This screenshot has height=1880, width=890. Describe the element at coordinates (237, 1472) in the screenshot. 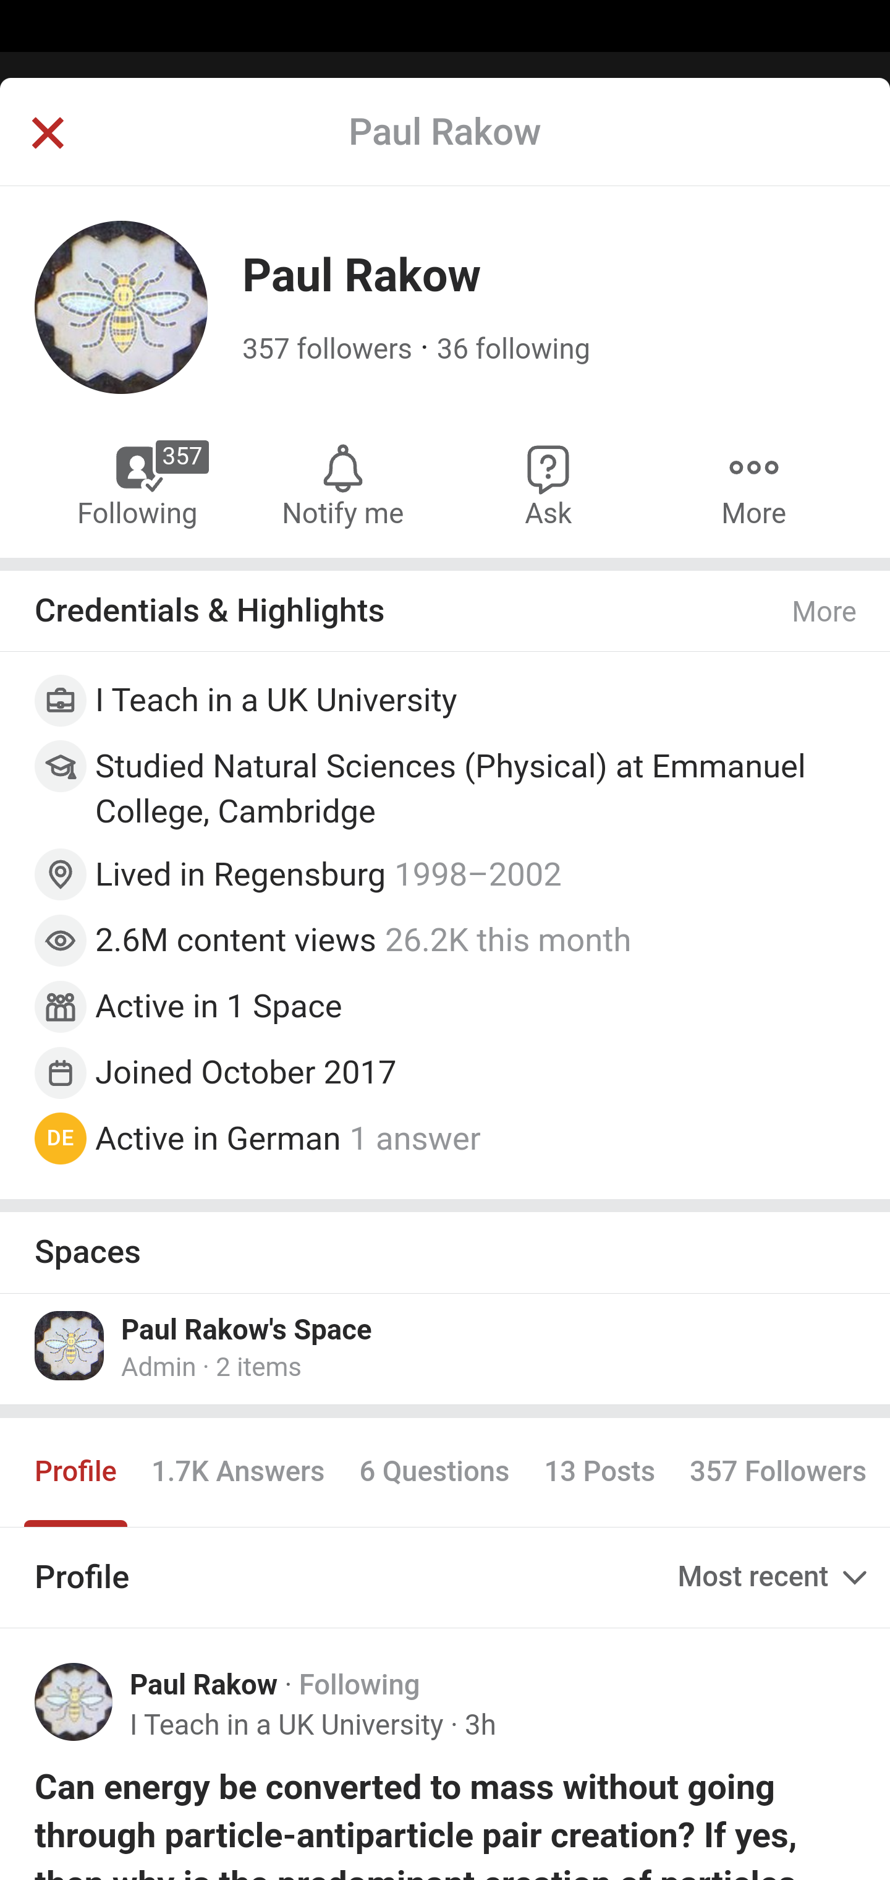

I see `1.7K Answers` at that location.